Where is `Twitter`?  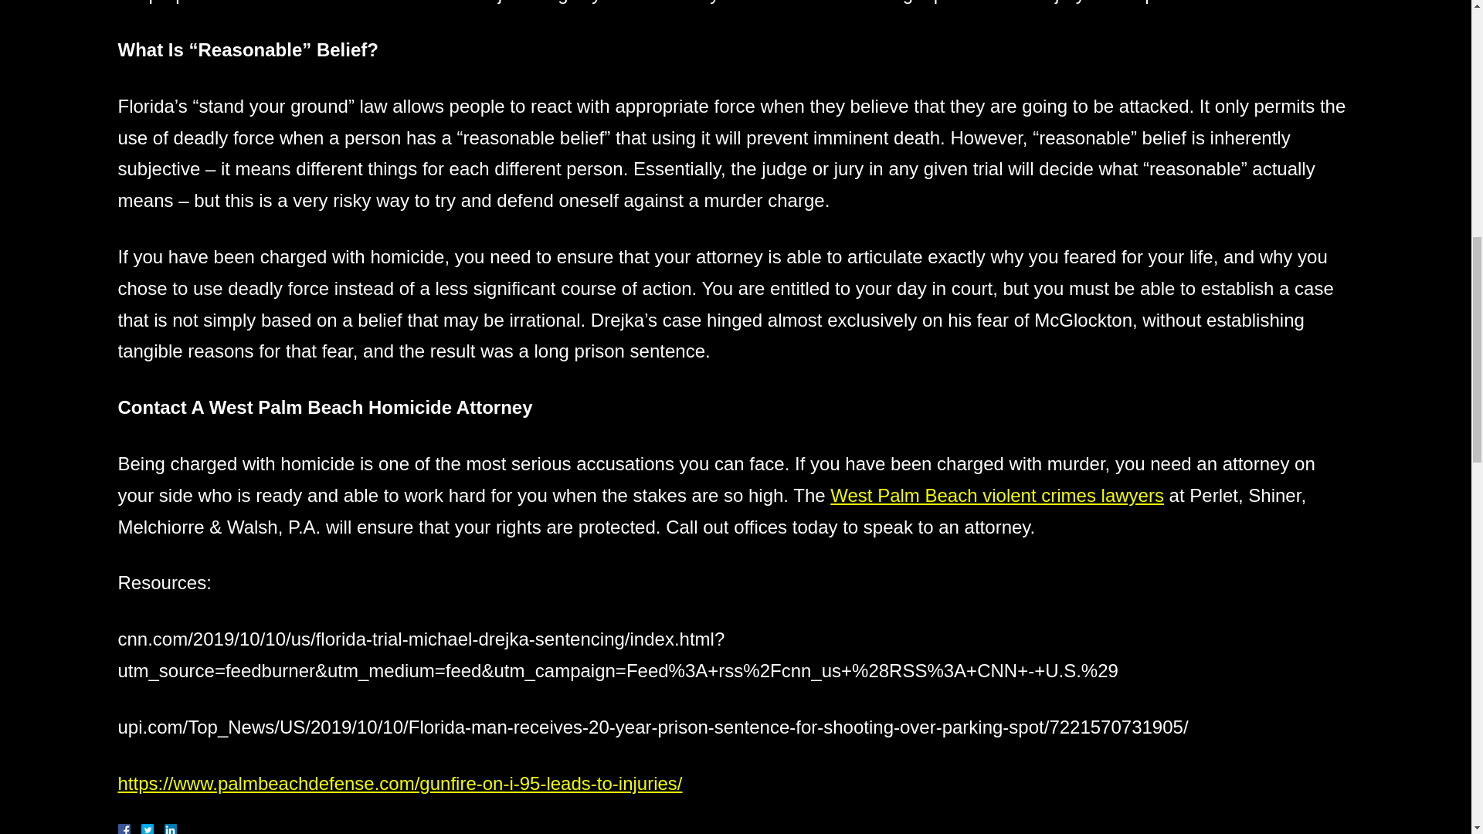
Twitter is located at coordinates (153, 829).